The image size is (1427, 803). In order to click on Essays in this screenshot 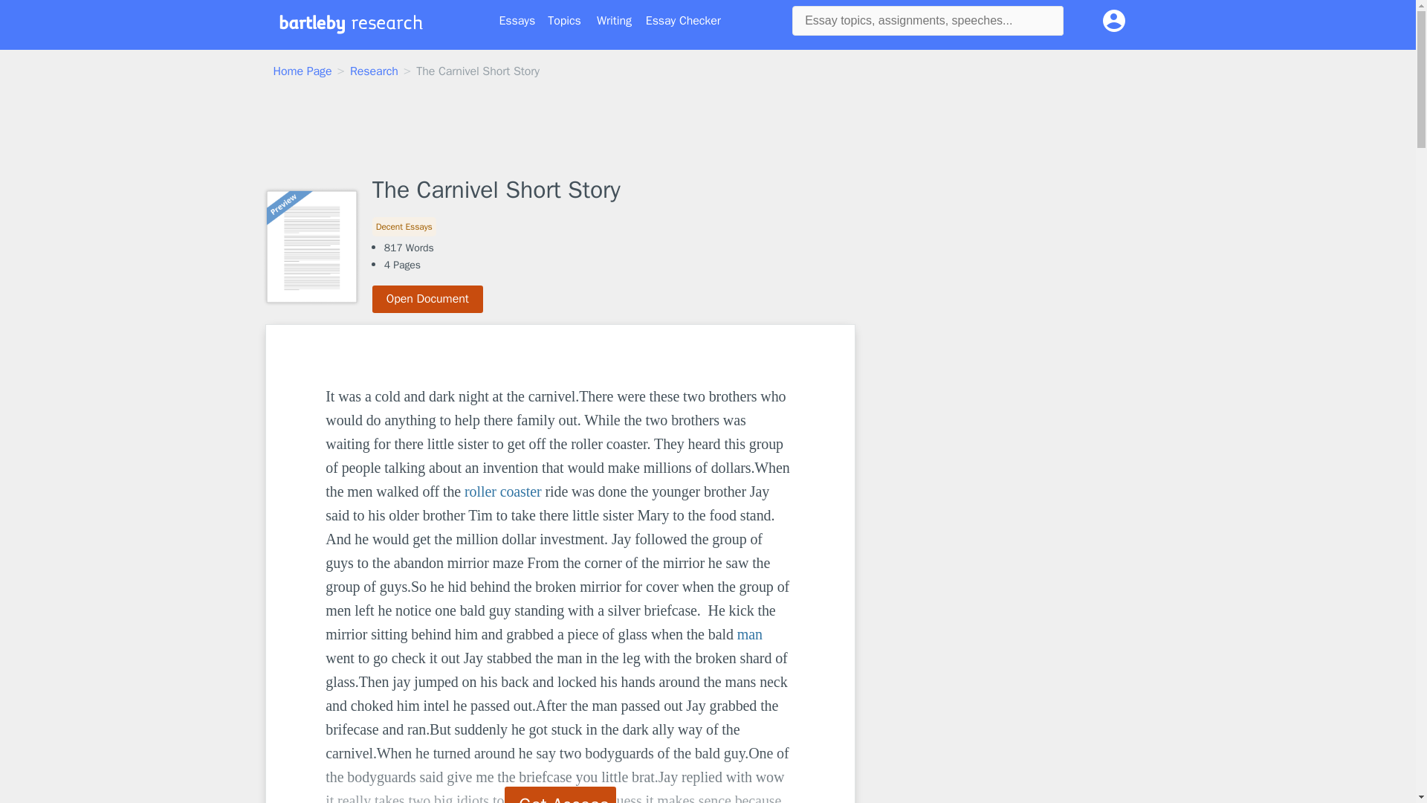, I will do `click(517, 21)`.